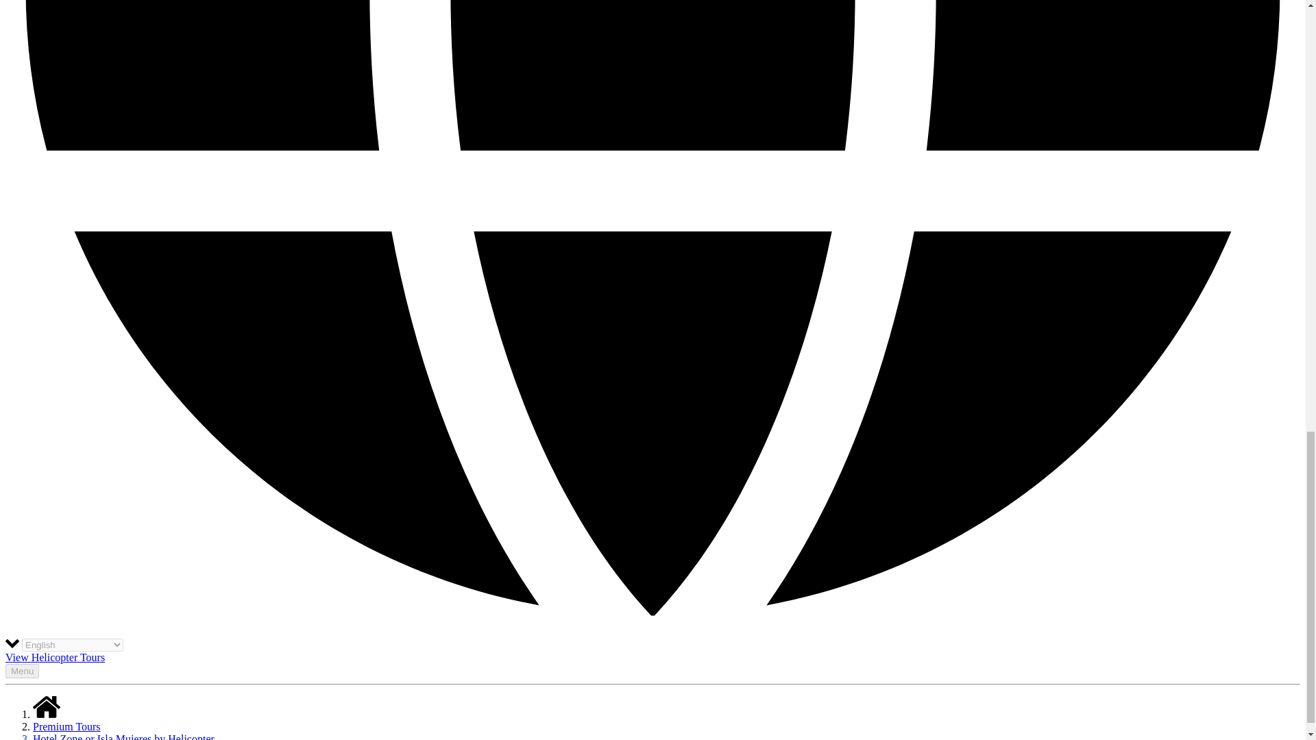 The height and width of the screenshot is (740, 1316). I want to click on Home, so click(47, 714).